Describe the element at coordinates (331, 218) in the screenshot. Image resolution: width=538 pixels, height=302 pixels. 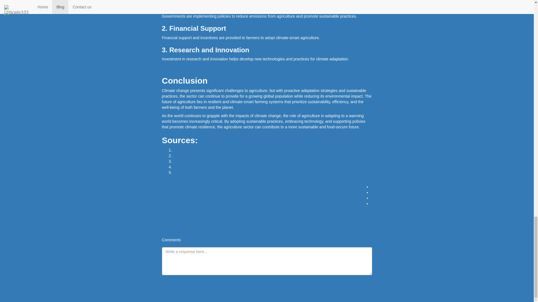
I see `09Sep` at that location.